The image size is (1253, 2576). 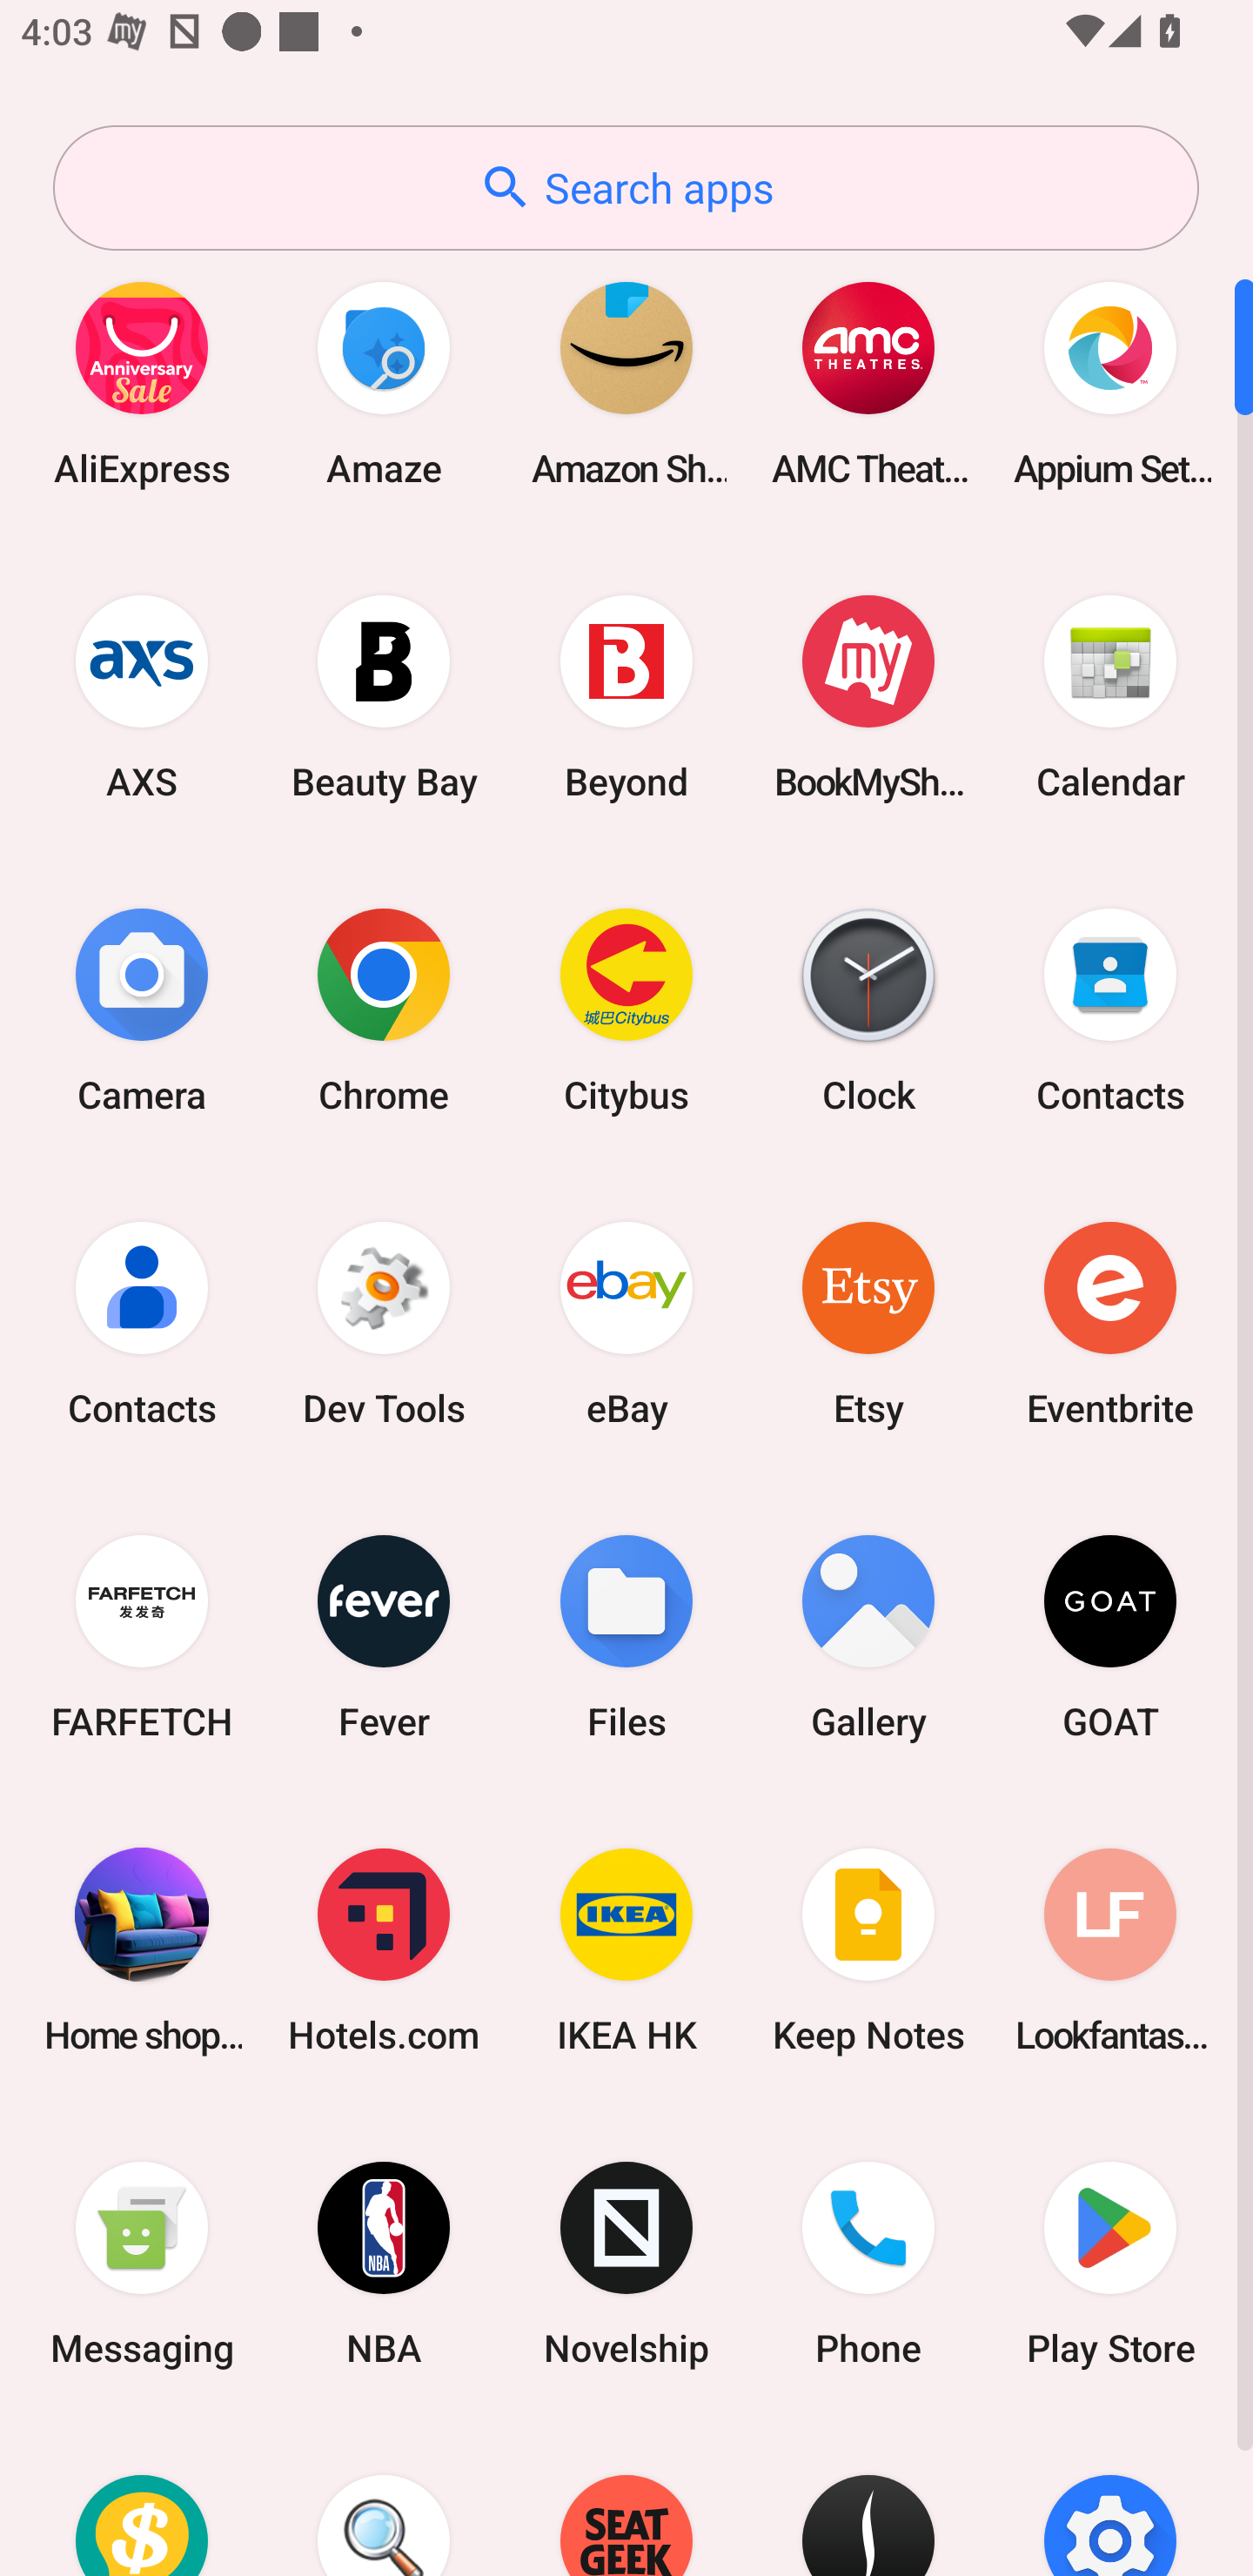 What do you see at coordinates (384, 696) in the screenshot?
I see `Beauty Bay` at bounding box center [384, 696].